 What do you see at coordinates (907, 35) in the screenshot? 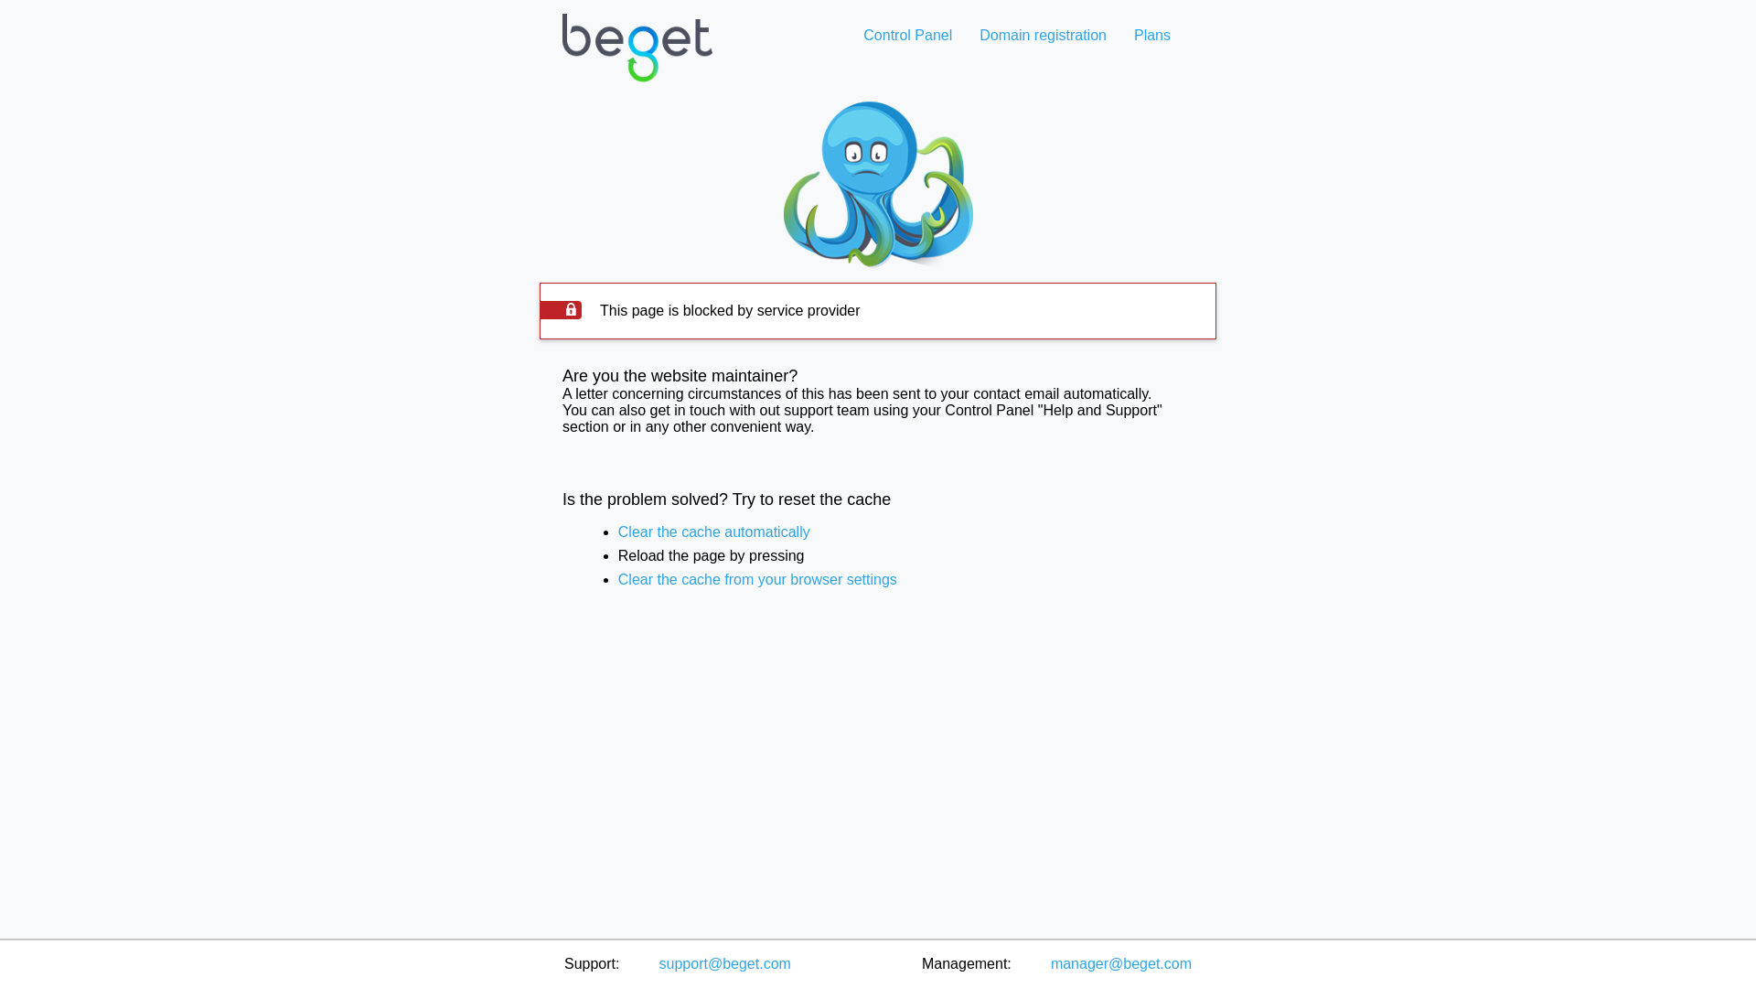
I see `Control Panel` at bounding box center [907, 35].